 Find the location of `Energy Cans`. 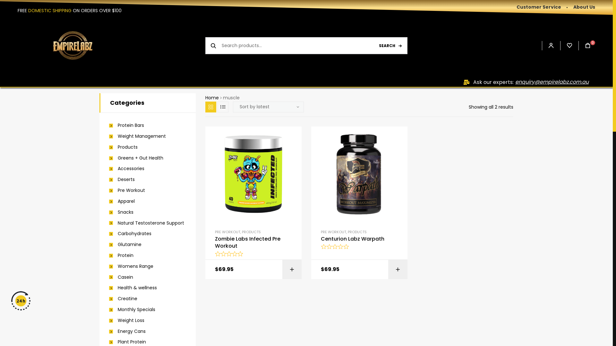

Energy Cans is located at coordinates (127, 332).